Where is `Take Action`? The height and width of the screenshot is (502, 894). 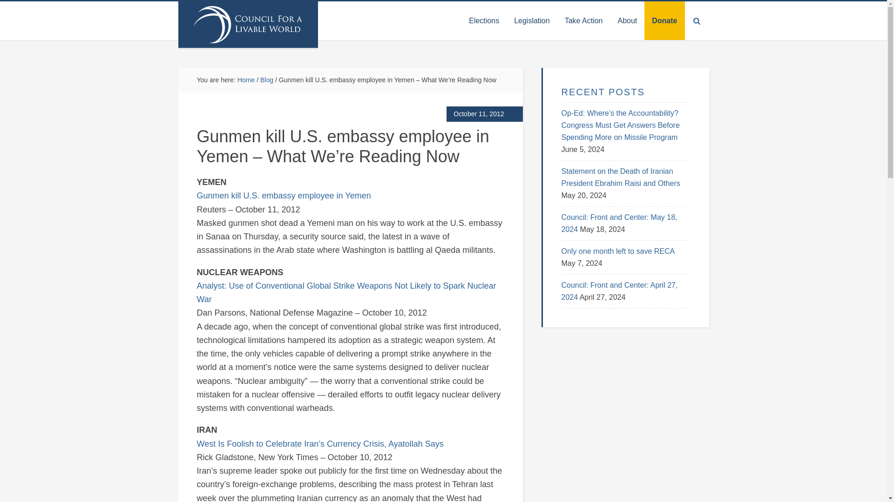 Take Action is located at coordinates (584, 20).